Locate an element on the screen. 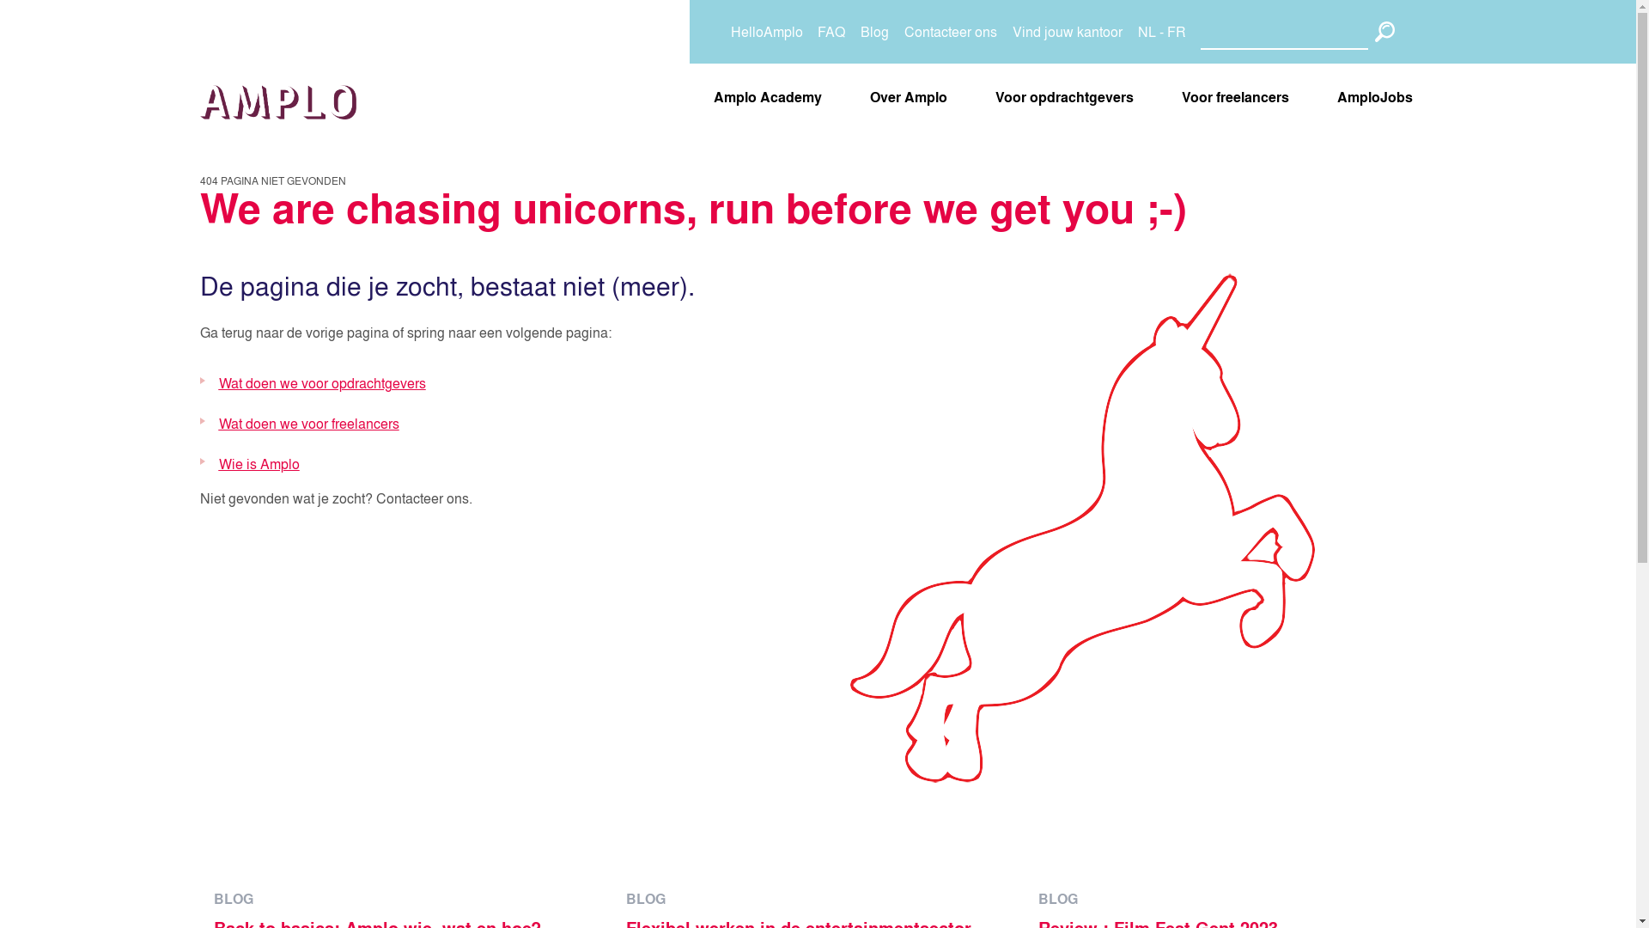 The image size is (1649, 928). Over Amplo is located at coordinates (907, 98).